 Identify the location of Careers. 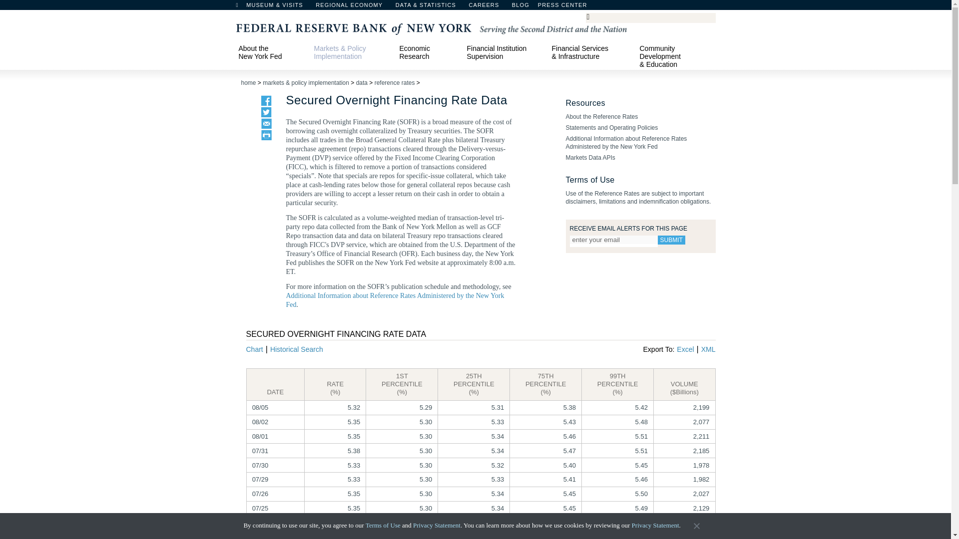
(488, 7).